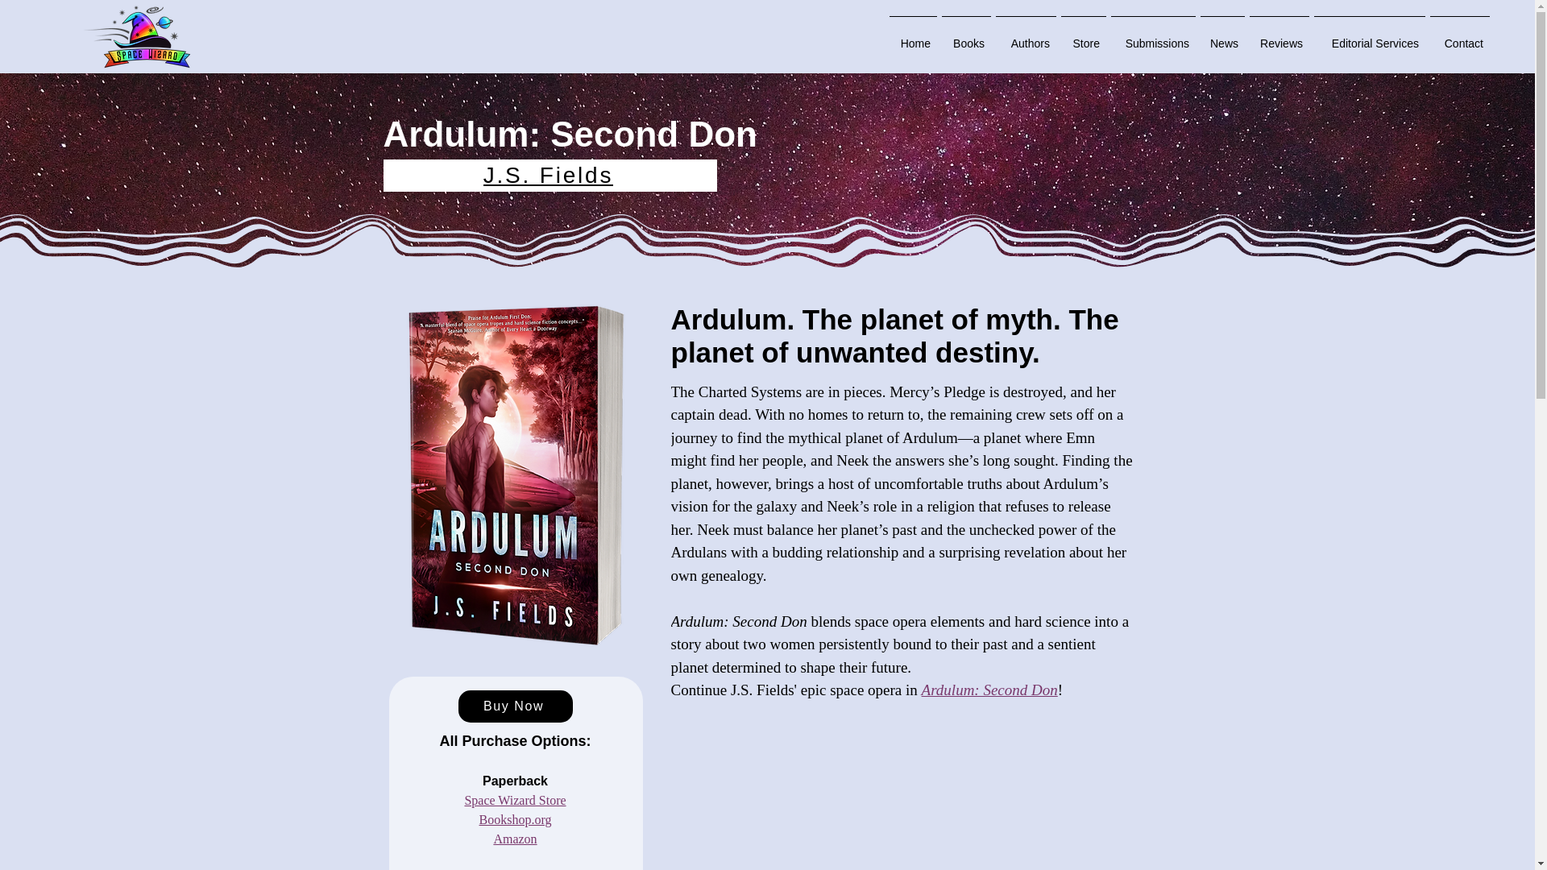  I want to click on Store, so click(1083, 36).